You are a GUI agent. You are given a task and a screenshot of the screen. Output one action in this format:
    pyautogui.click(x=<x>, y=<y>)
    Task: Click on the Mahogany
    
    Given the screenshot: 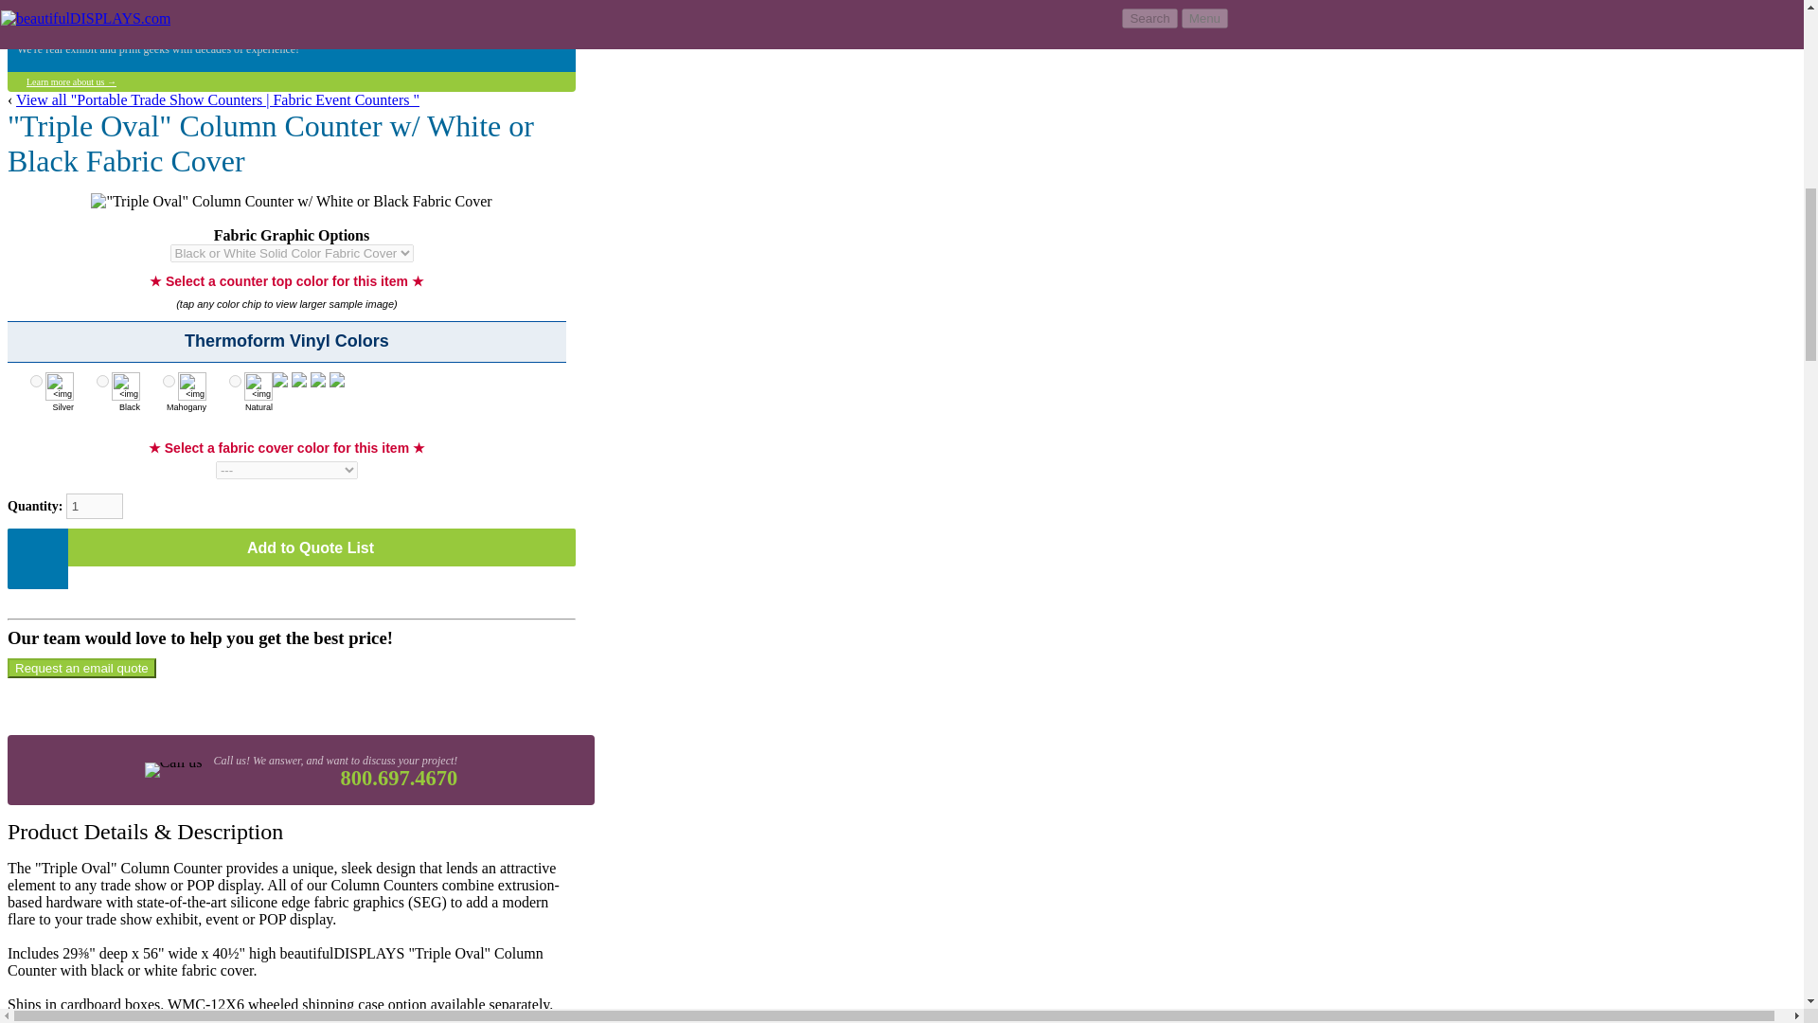 What is the action you would take?
    pyautogui.click(x=169, y=381)
    